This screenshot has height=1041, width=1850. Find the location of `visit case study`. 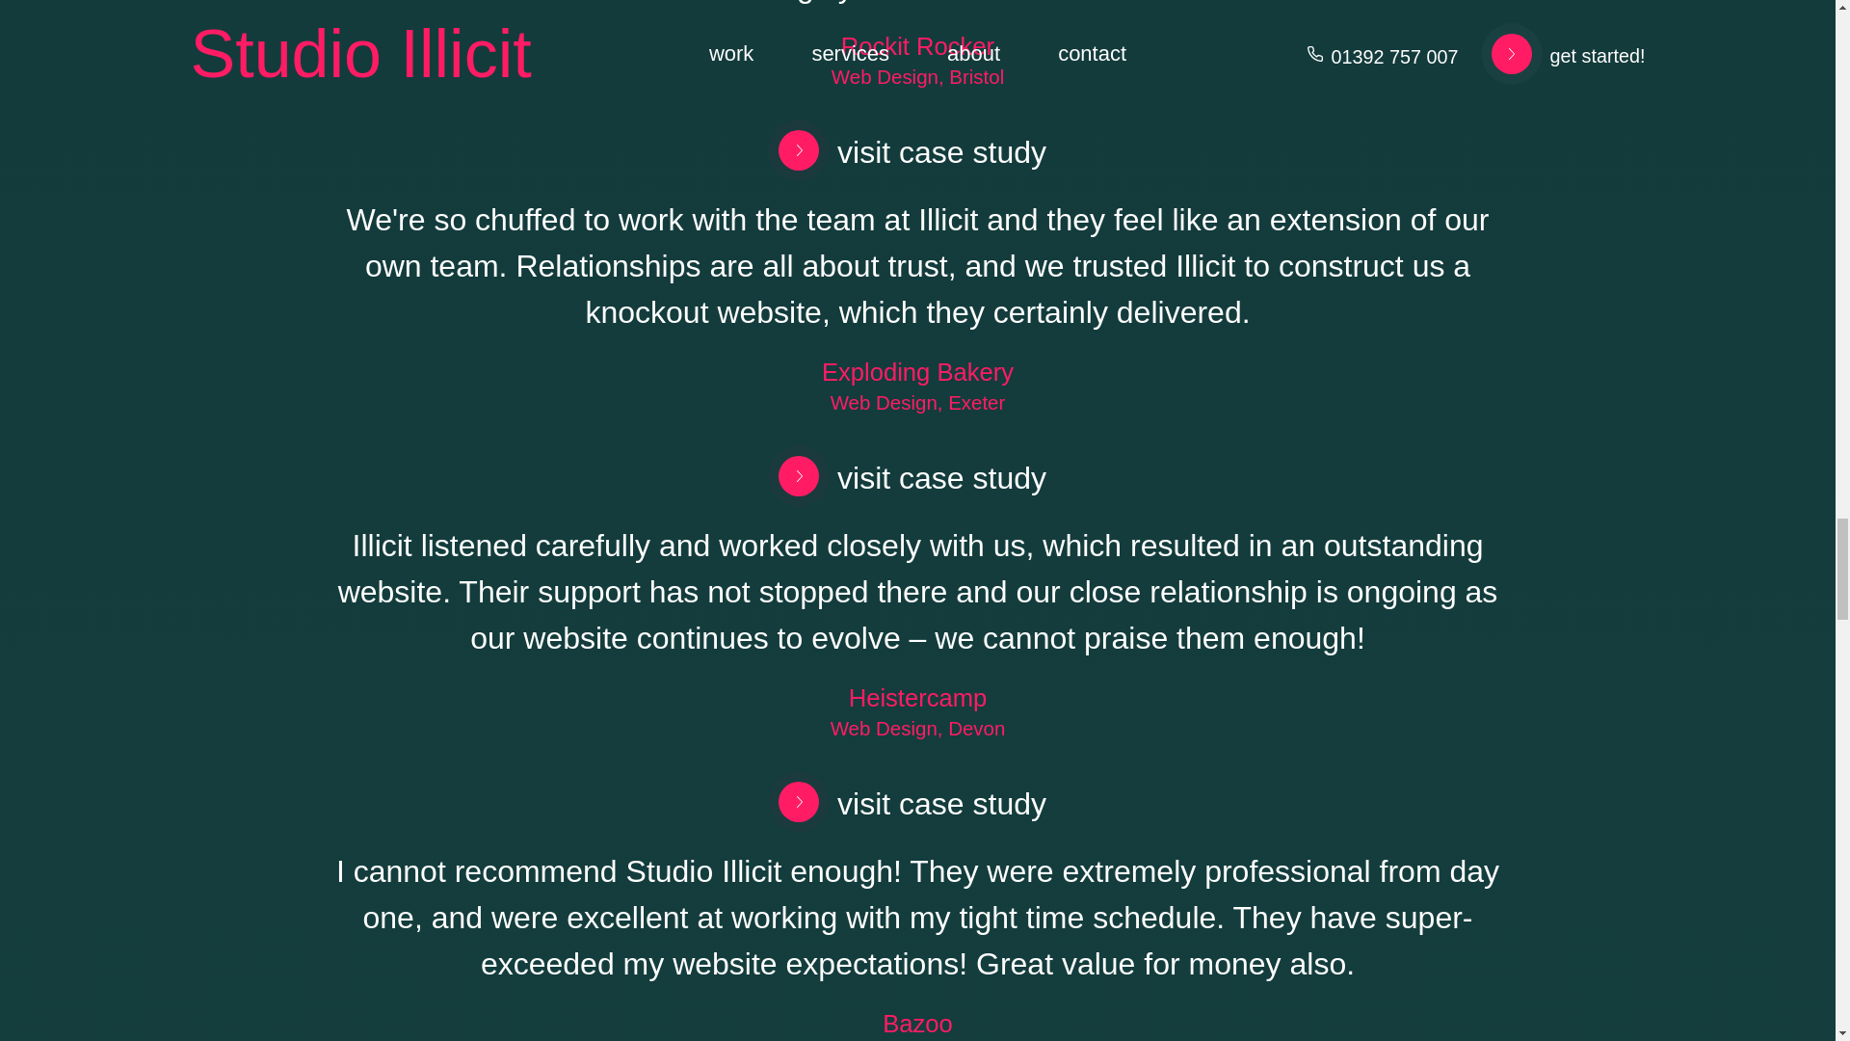

visit case study is located at coordinates (904, 801).